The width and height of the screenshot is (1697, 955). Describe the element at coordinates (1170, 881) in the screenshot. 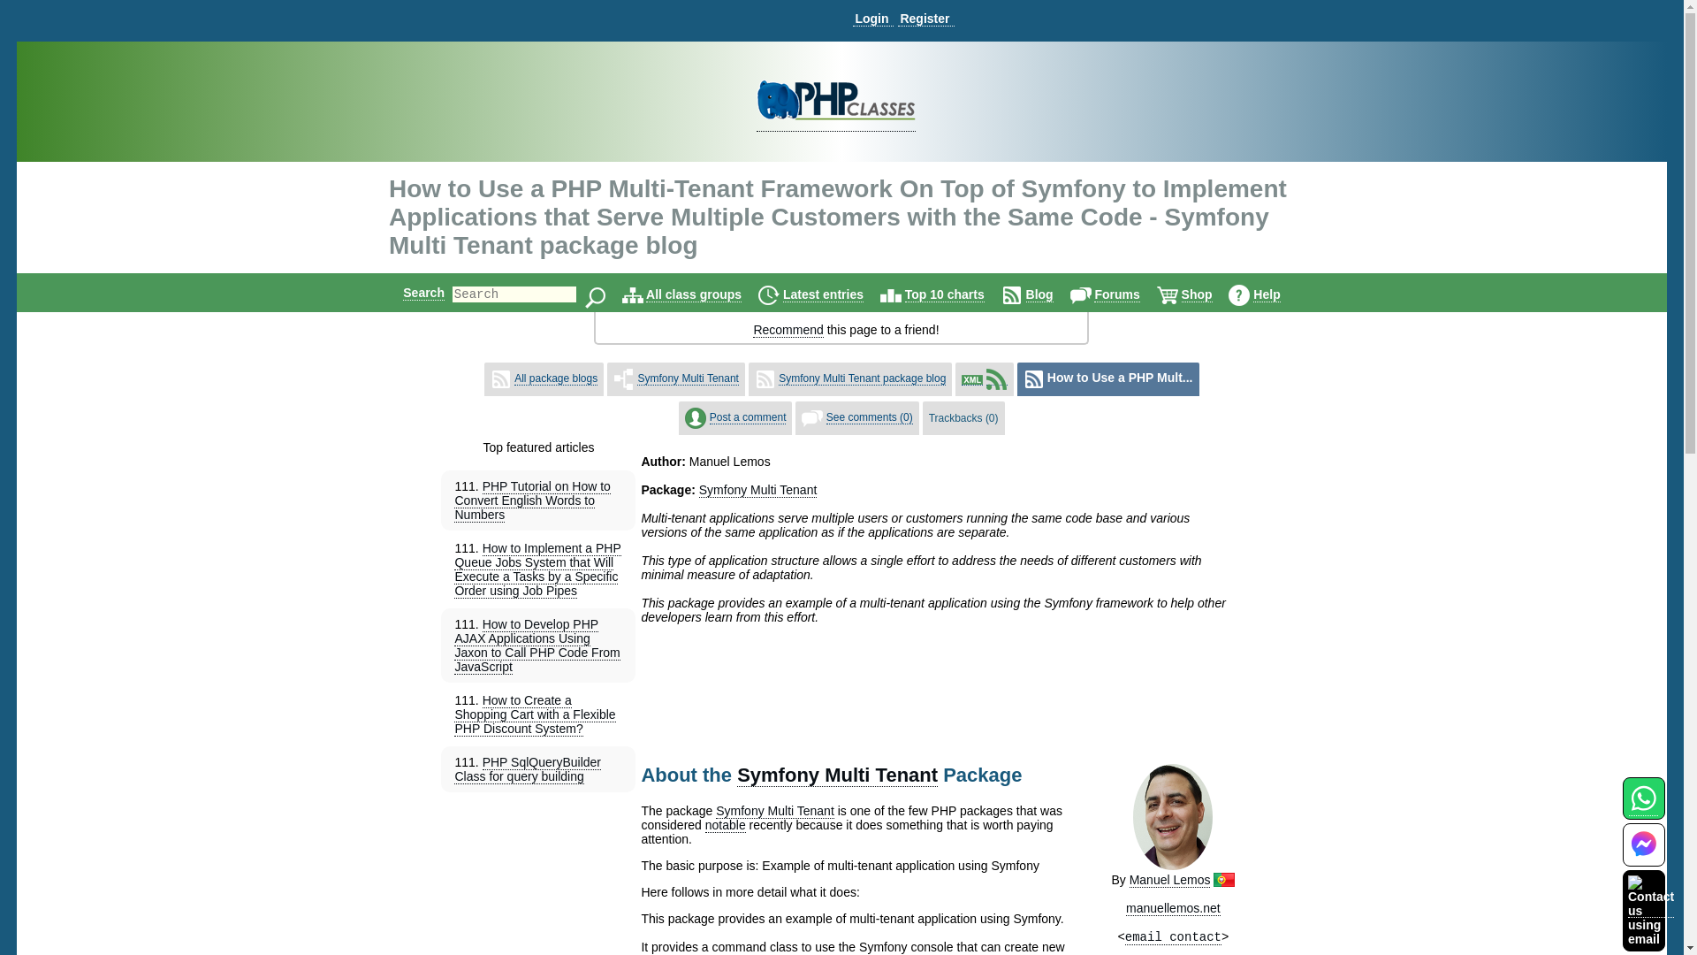

I see `Manuel Lemos` at that location.